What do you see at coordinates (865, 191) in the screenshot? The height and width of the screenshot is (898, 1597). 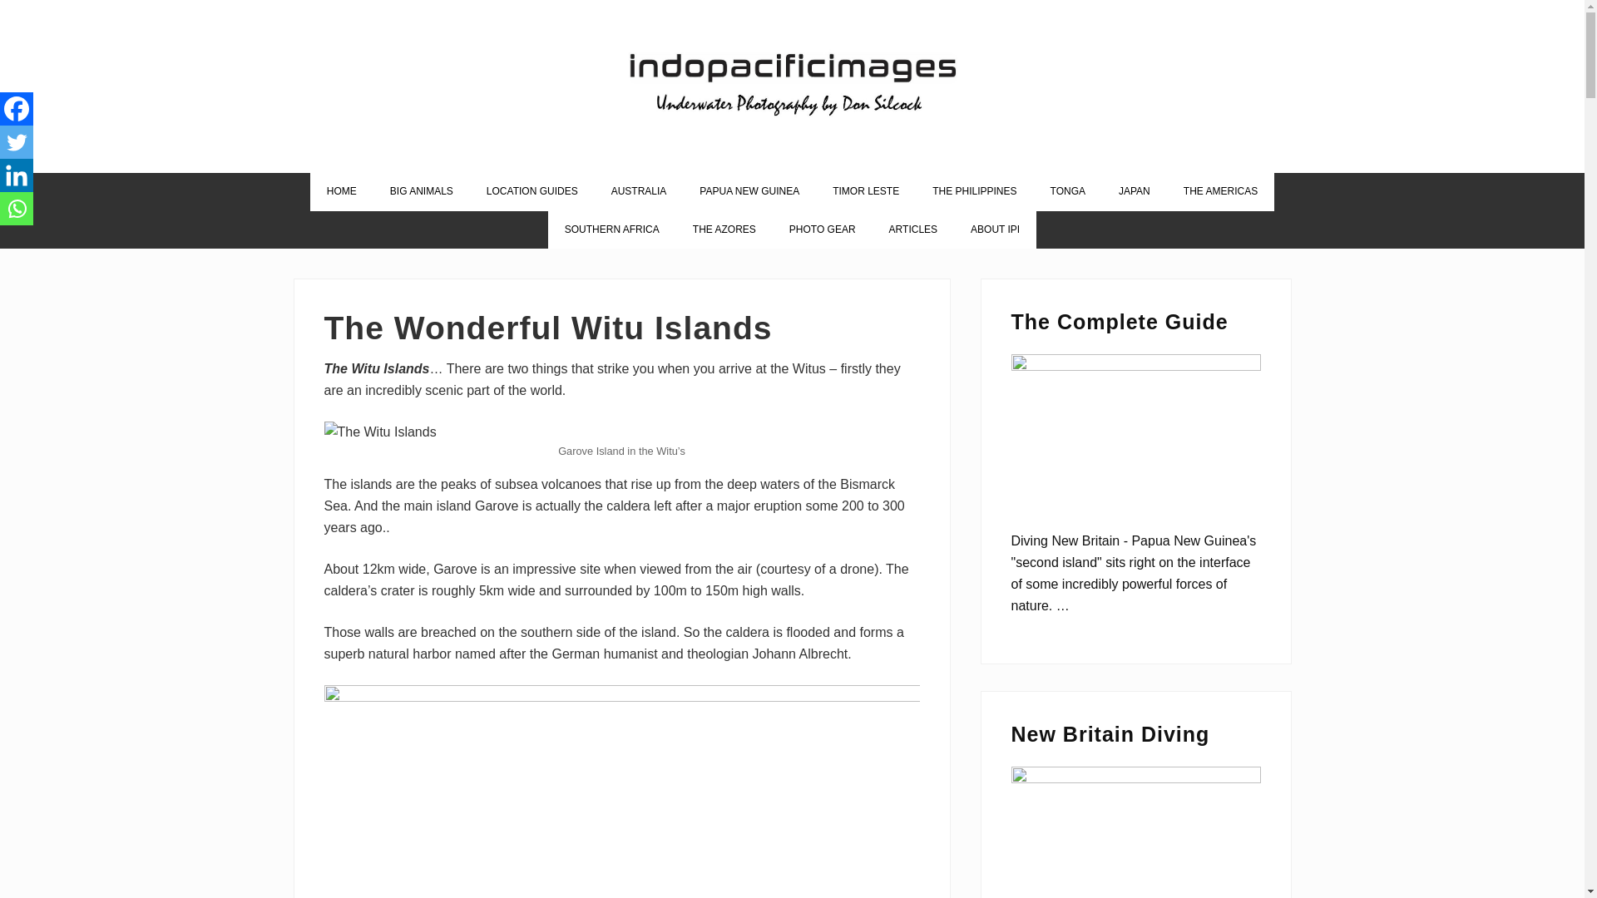 I see `TIMOR LESTE` at bounding box center [865, 191].